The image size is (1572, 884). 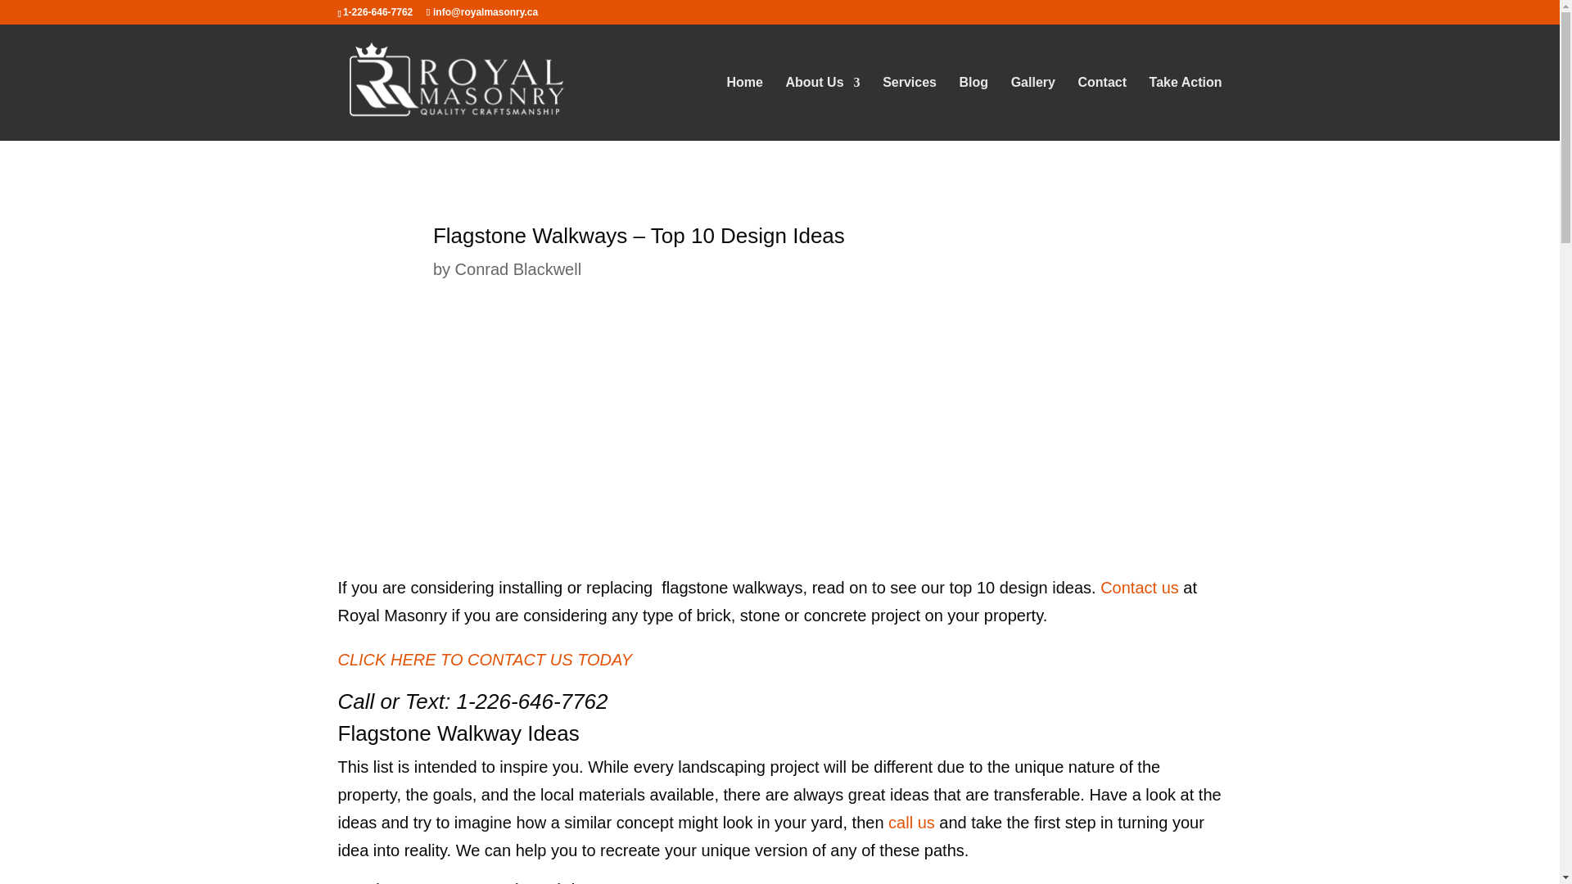 What do you see at coordinates (913, 822) in the screenshot?
I see `call us` at bounding box center [913, 822].